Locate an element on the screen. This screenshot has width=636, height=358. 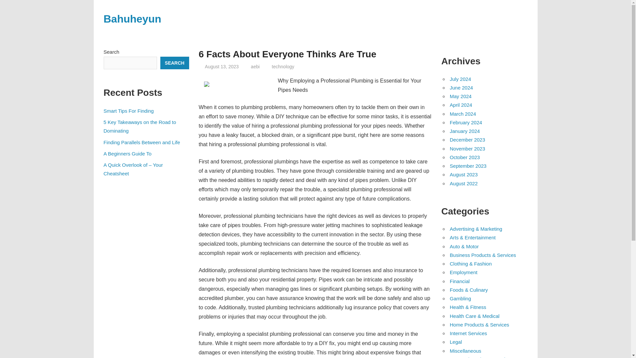
11:07 am is located at coordinates (222, 67).